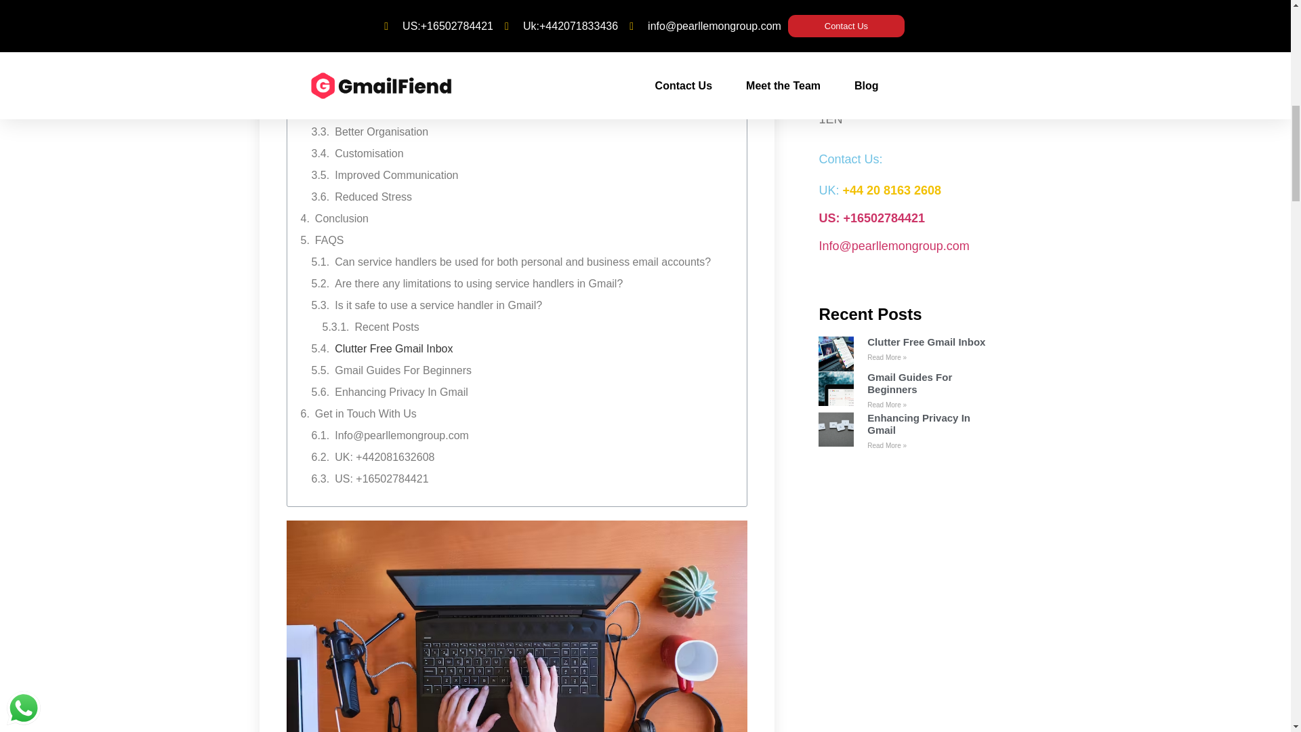 This screenshot has width=1301, height=732. Describe the element at coordinates (415, 23) in the screenshot. I see `How To Install A Service Handler In Gmail` at that location.